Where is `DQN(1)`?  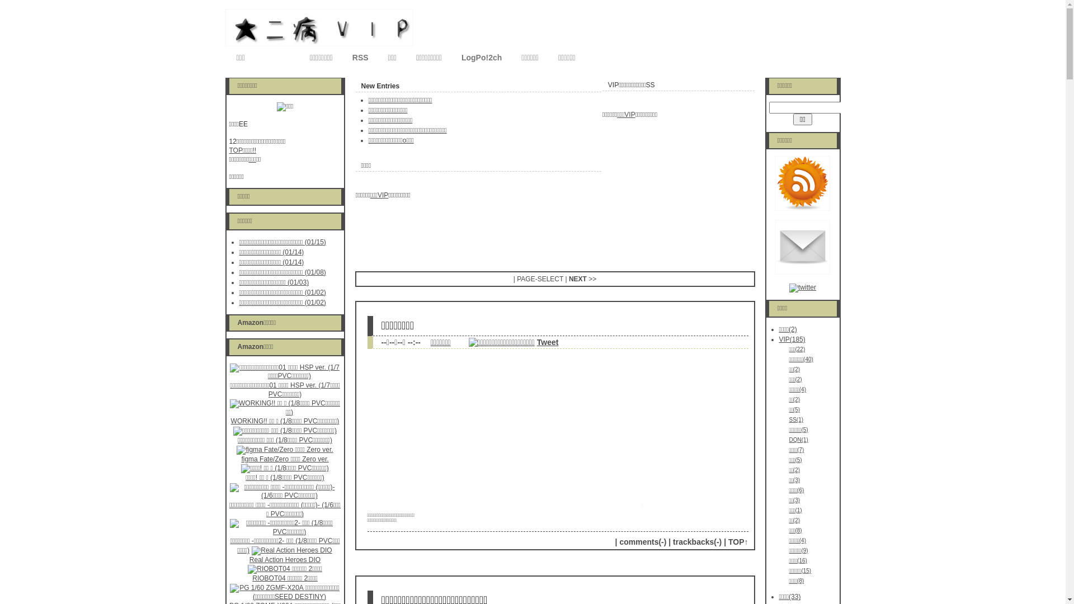 DQN(1) is located at coordinates (798, 440).